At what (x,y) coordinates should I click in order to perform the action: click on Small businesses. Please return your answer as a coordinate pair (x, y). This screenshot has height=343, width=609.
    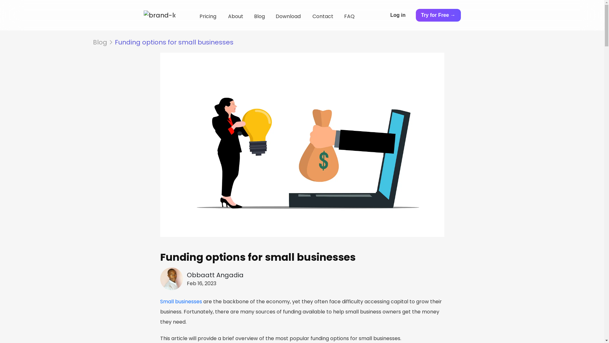
    Looking at the image, I should click on (181, 302).